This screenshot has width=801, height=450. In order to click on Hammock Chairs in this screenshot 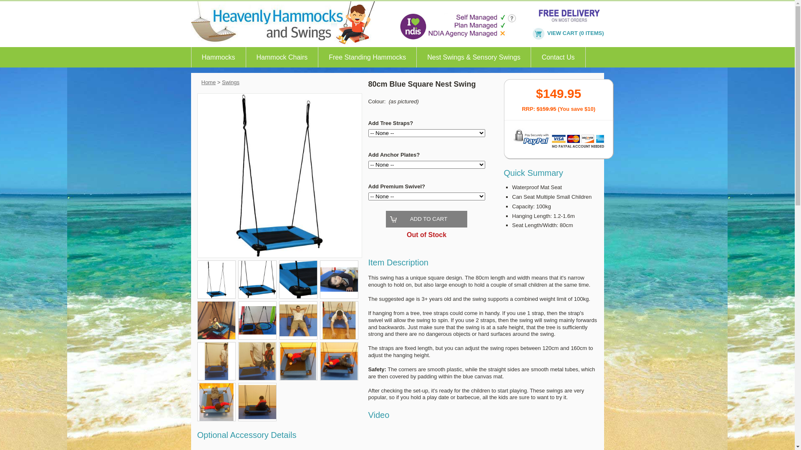, I will do `click(282, 57)`.